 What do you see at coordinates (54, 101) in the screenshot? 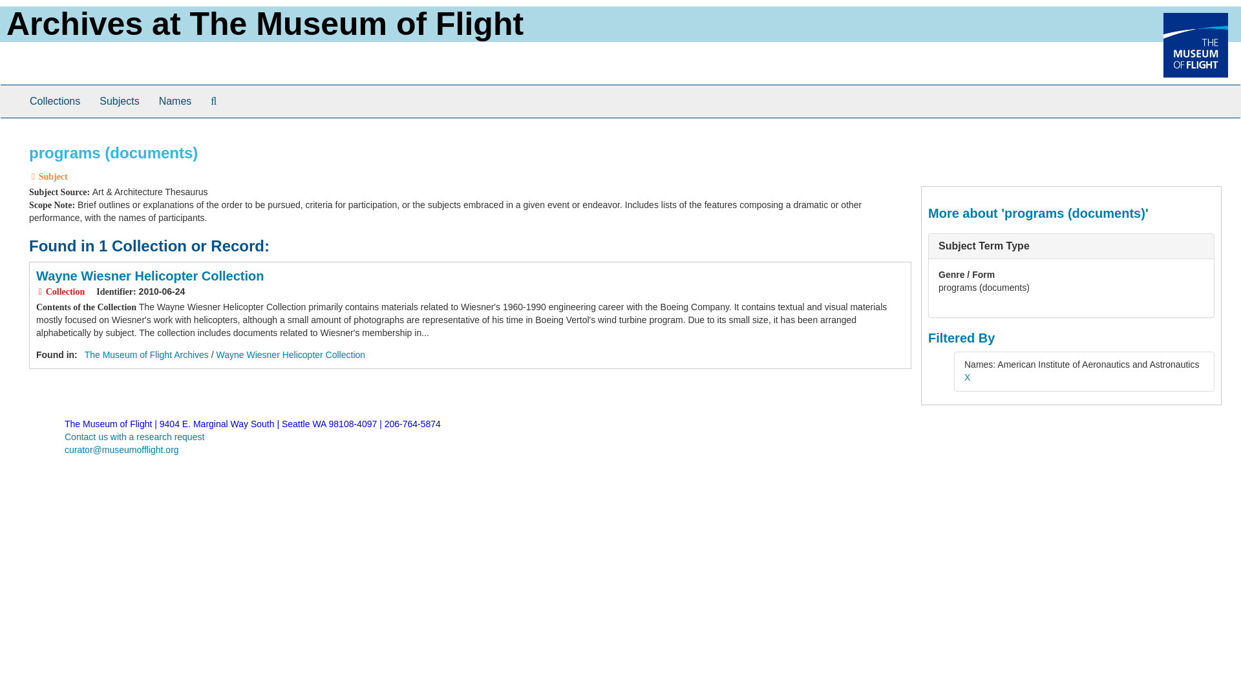
I see `Collections` at bounding box center [54, 101].